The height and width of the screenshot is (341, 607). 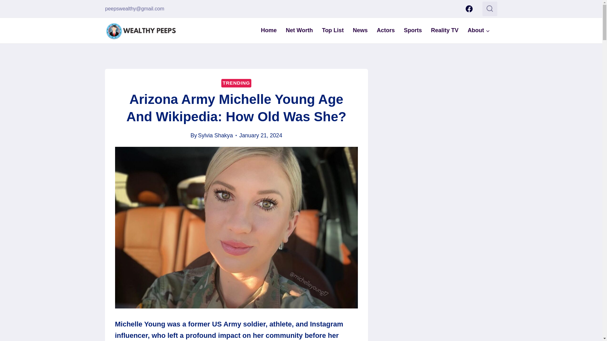 I want to click on TRENDING, so click(x=236, y=83).